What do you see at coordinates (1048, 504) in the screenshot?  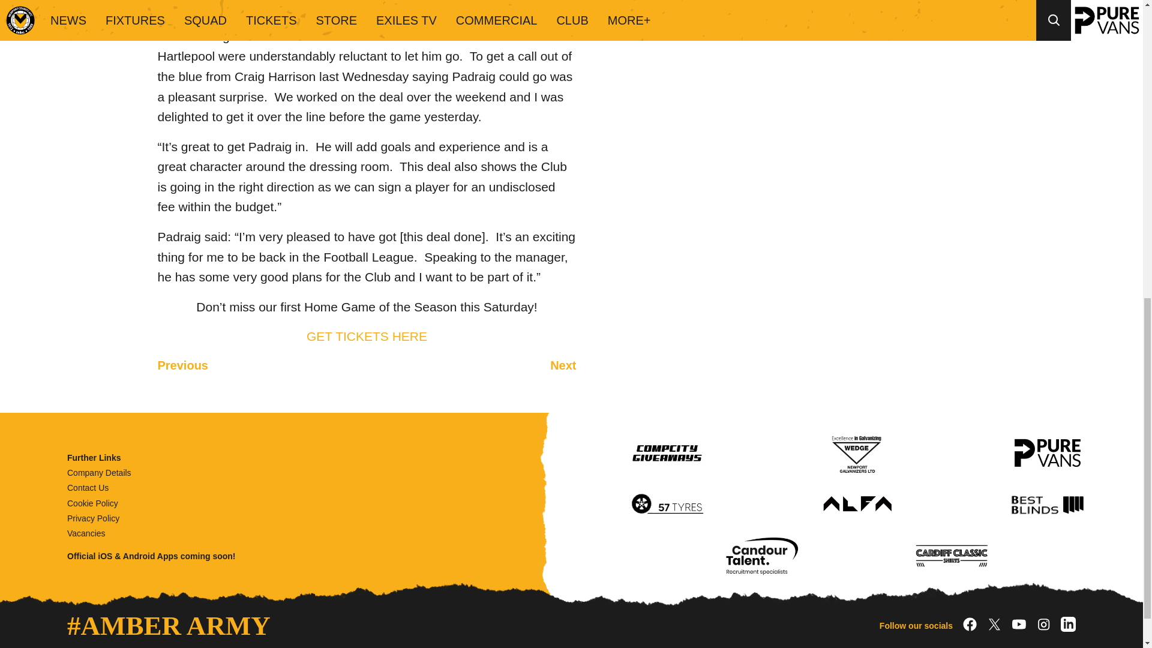 I see `Best Blinds` at bounding box center [1048, 504].